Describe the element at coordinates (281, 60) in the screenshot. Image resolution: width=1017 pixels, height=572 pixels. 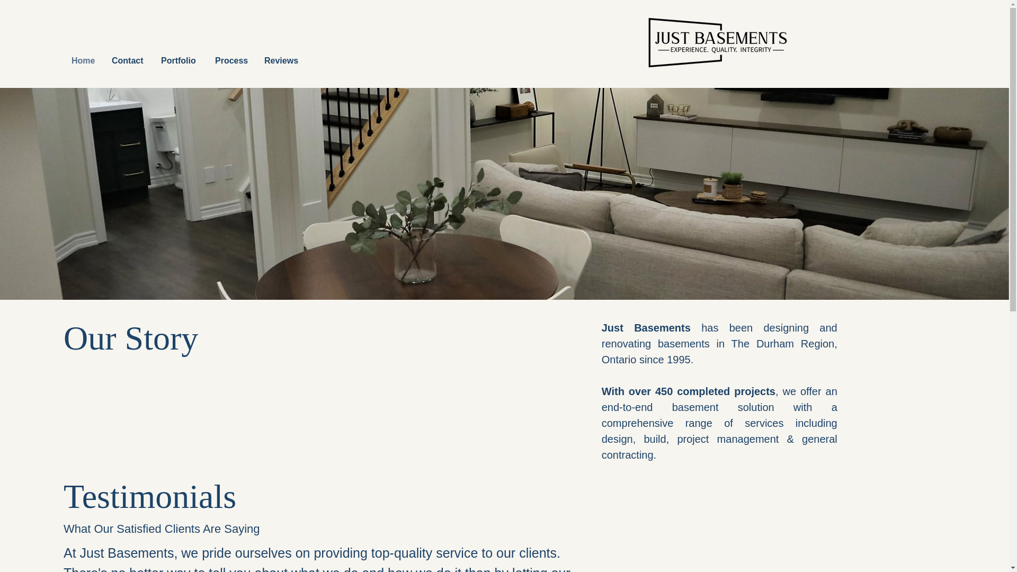
I see `Reviews` at that location.